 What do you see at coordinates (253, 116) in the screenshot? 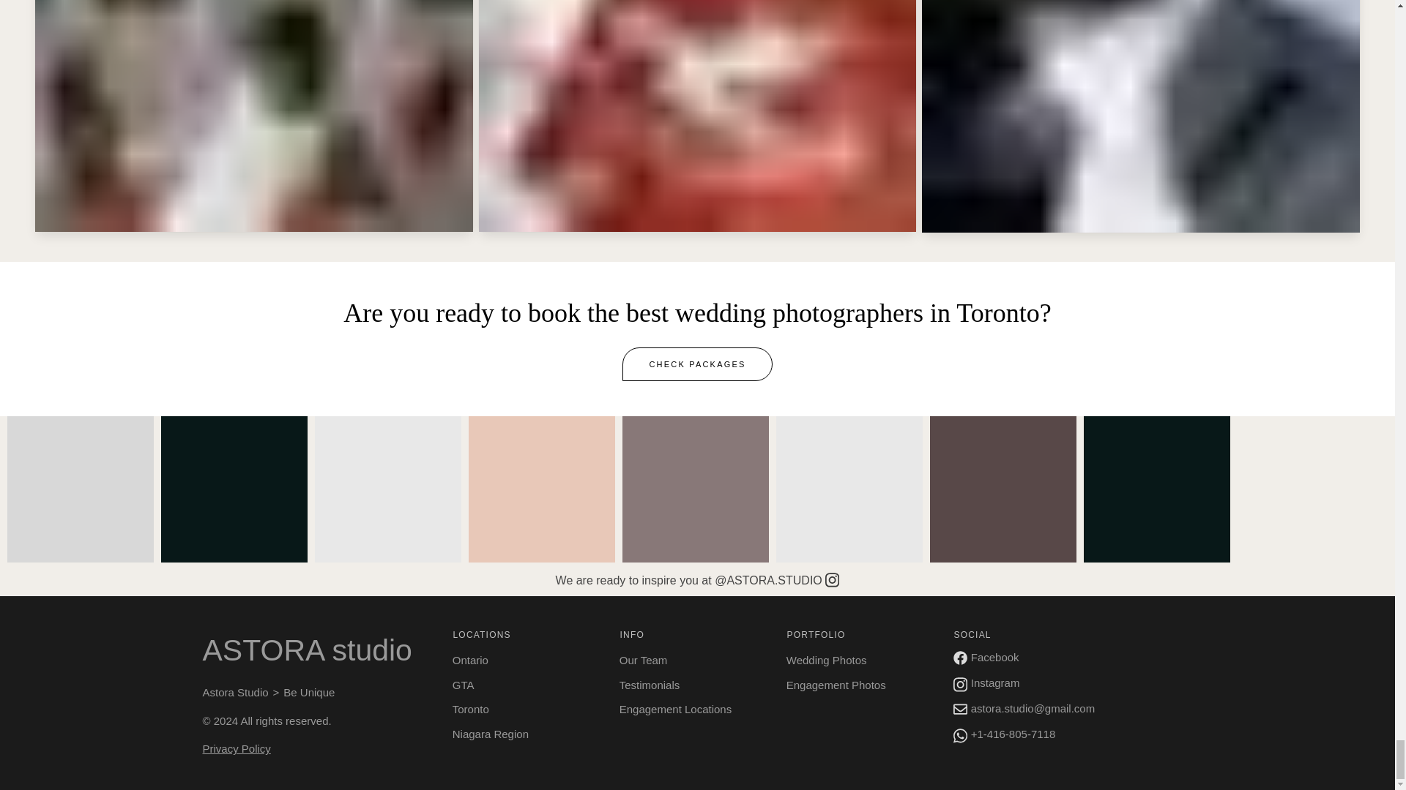
I see `The Guild Inn Estate Wedding Photos` at bounding box center [253, 116].